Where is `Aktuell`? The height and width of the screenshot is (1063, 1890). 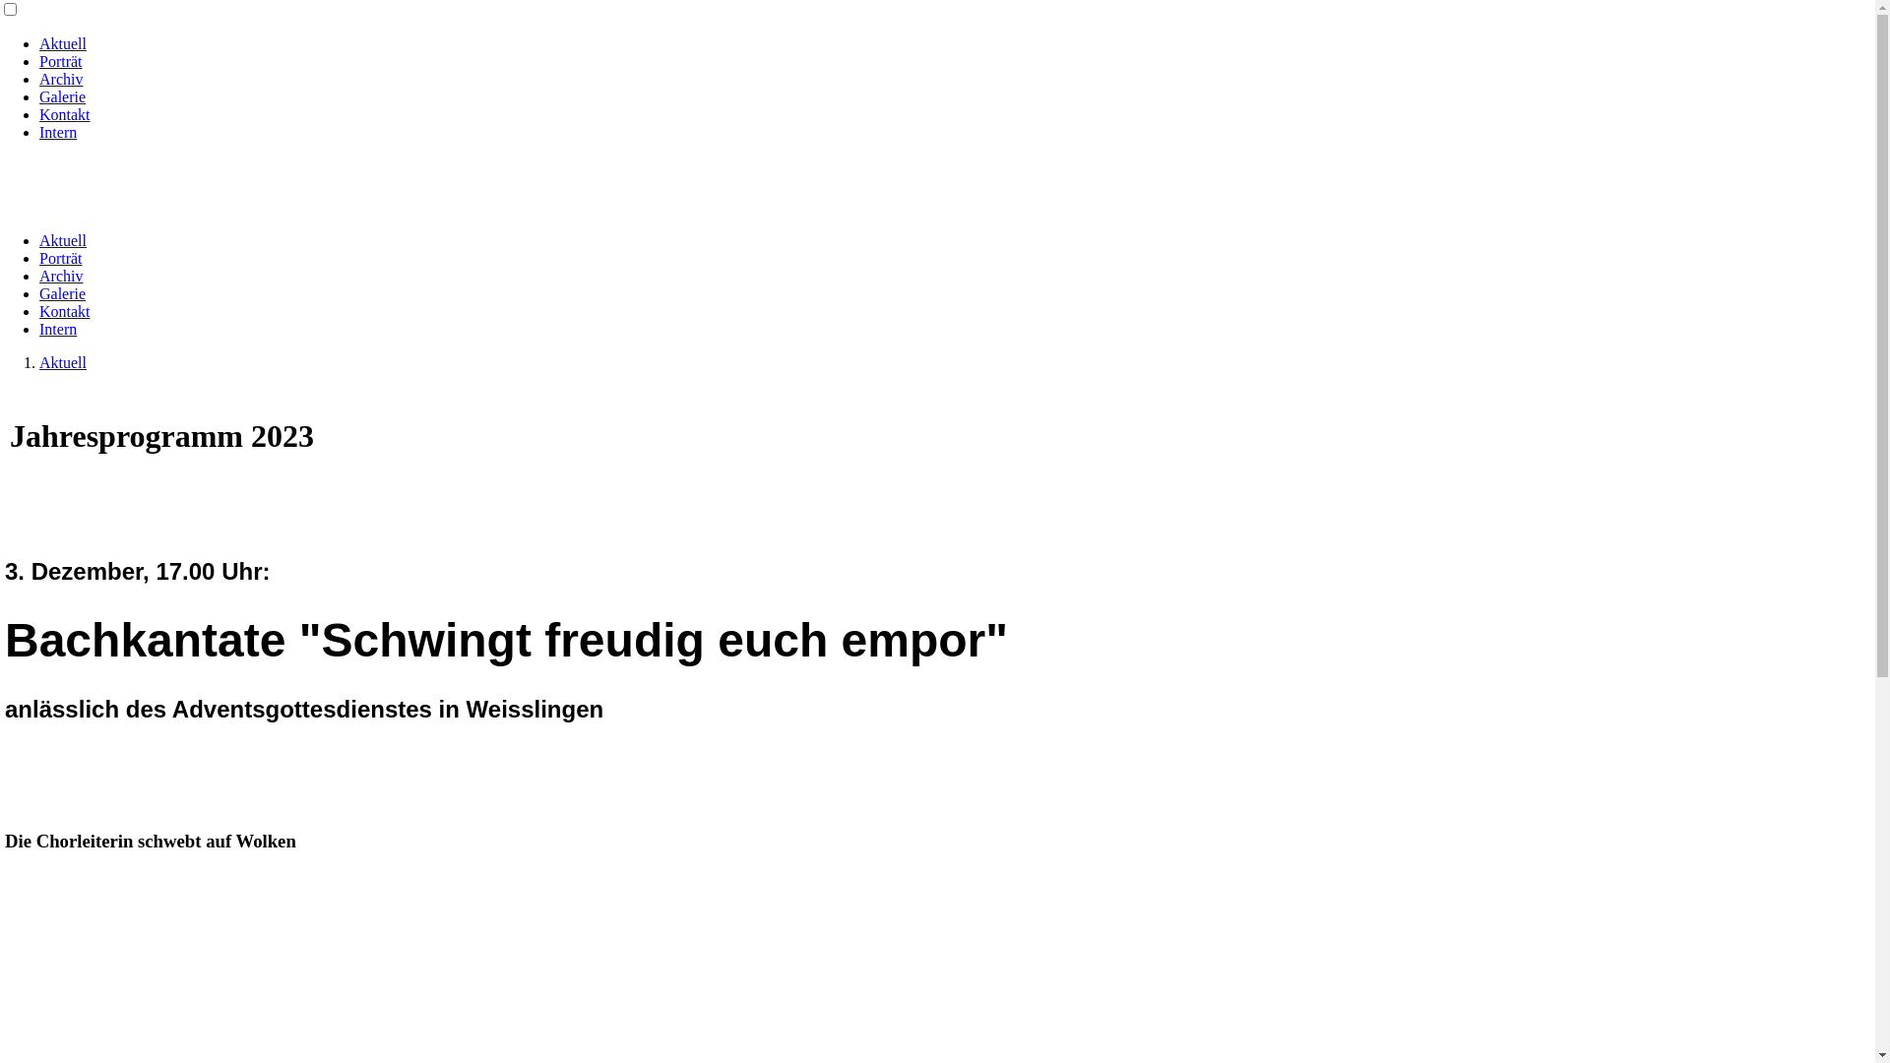
Aktuell is located at coordinates (63, 362).